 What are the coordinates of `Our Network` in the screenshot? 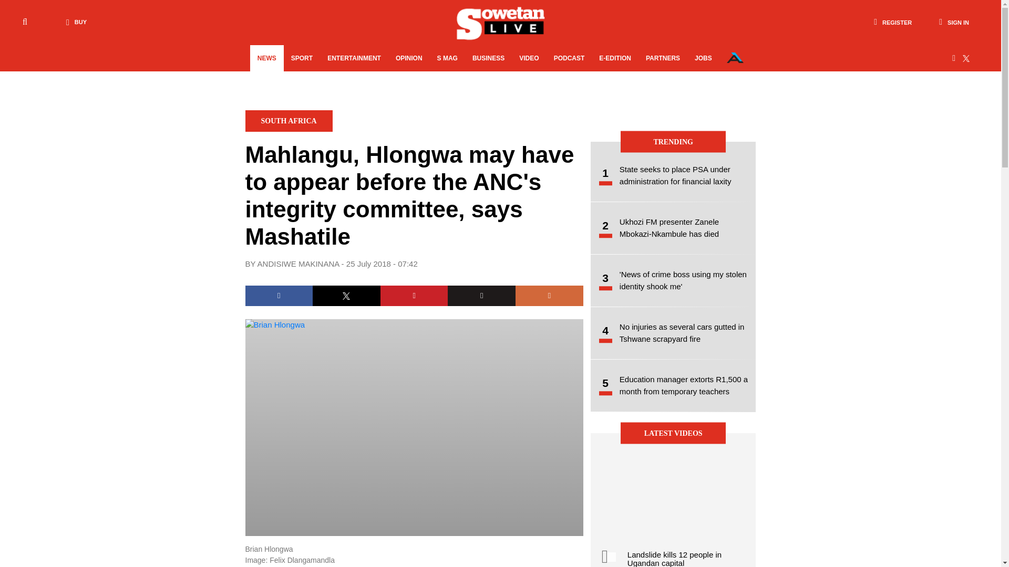 It's located at (735, 58).